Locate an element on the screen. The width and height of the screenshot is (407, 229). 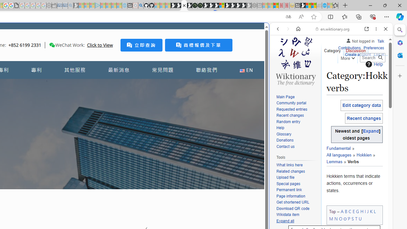
Hokkien is located at coordinates (361, 155).